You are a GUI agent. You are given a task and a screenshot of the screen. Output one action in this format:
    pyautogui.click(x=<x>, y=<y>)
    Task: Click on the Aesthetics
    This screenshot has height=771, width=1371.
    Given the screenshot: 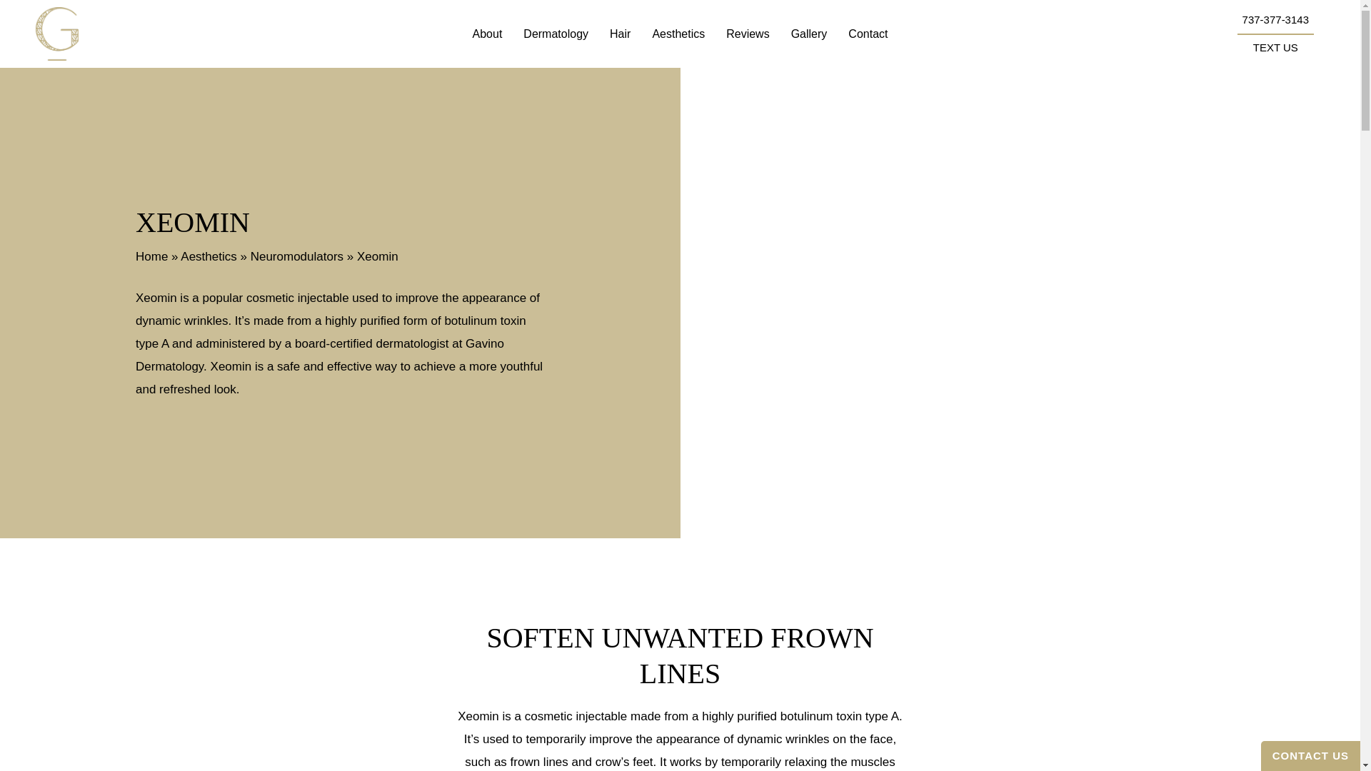 What is the action you would take?
    pyautogui.click(x=678, y=34)
    